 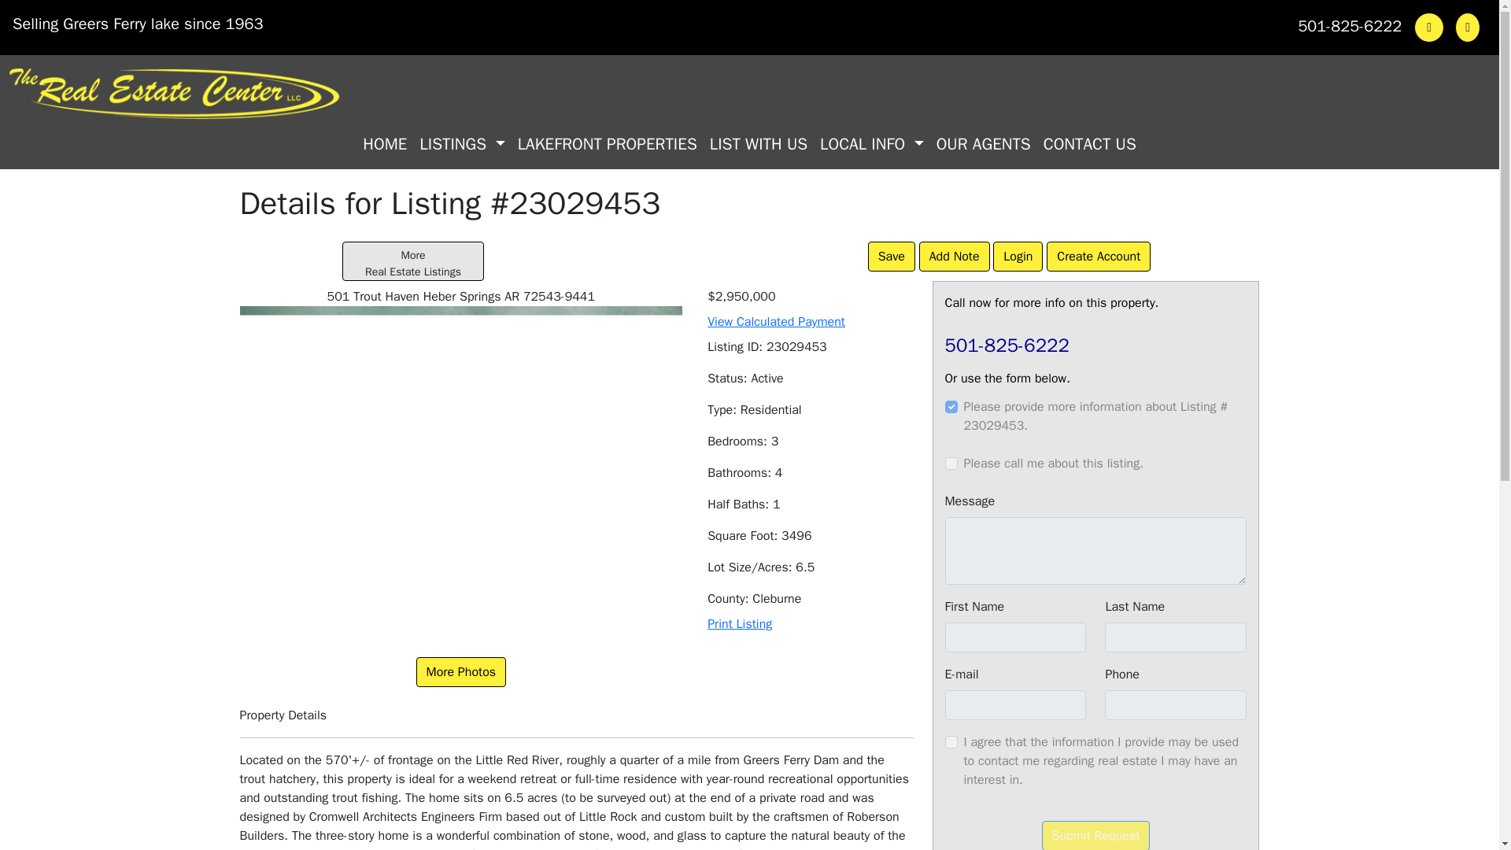 What do you see at coordinates (1089, 144) in the screenshot?
I see `on` at bounding box center [1089, 144].